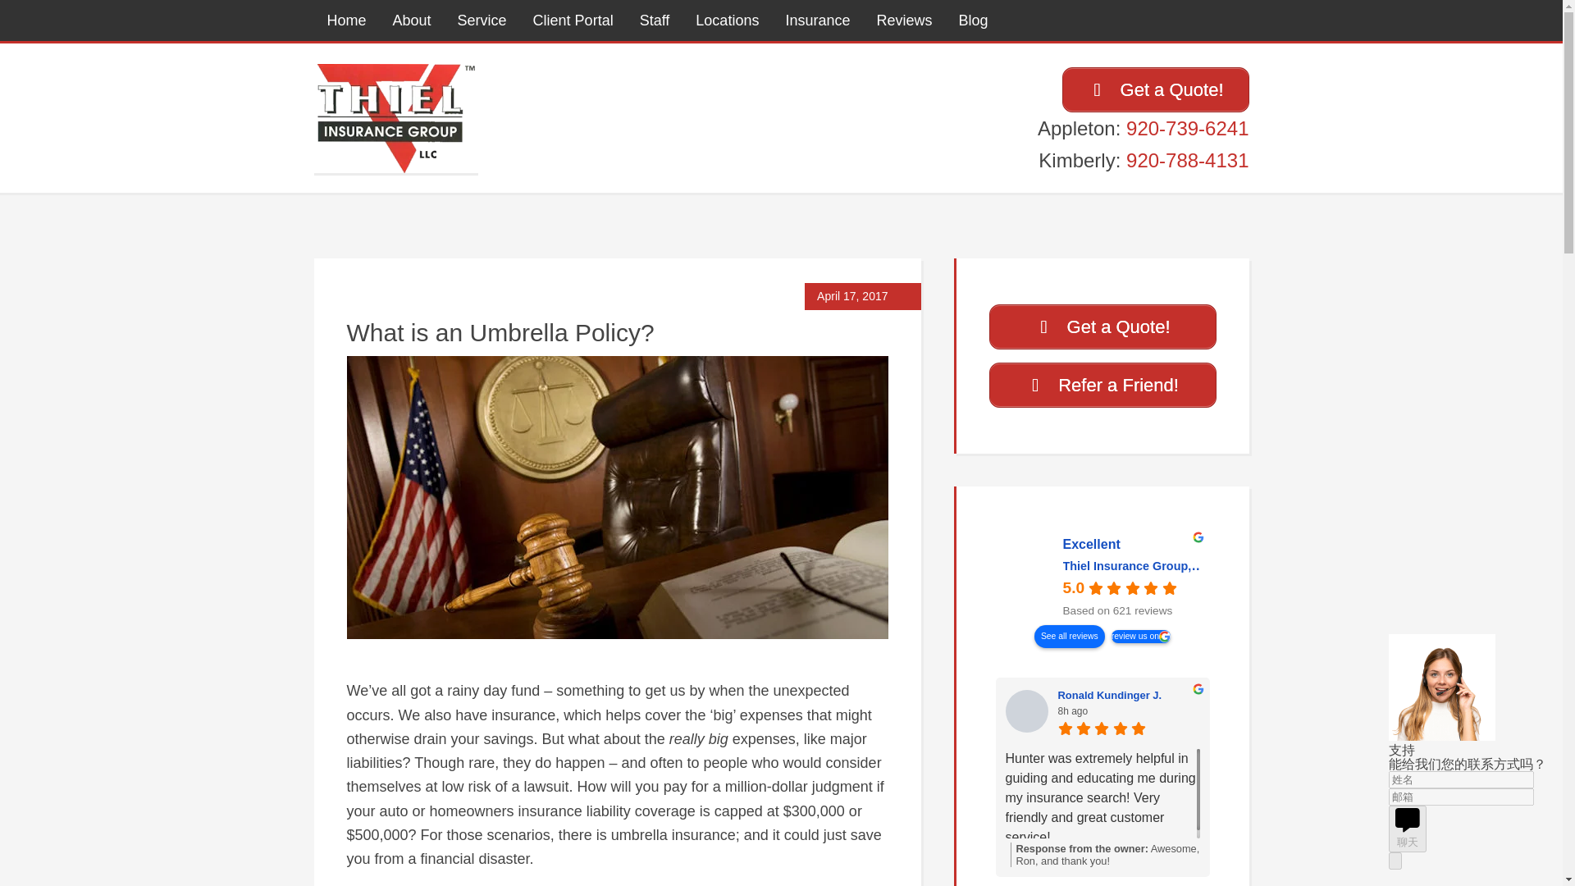 This screenshot has width=1575, height=886. Describe the element at coordinates (817, 20) in the screenshot. I see `Insurance` at that location.